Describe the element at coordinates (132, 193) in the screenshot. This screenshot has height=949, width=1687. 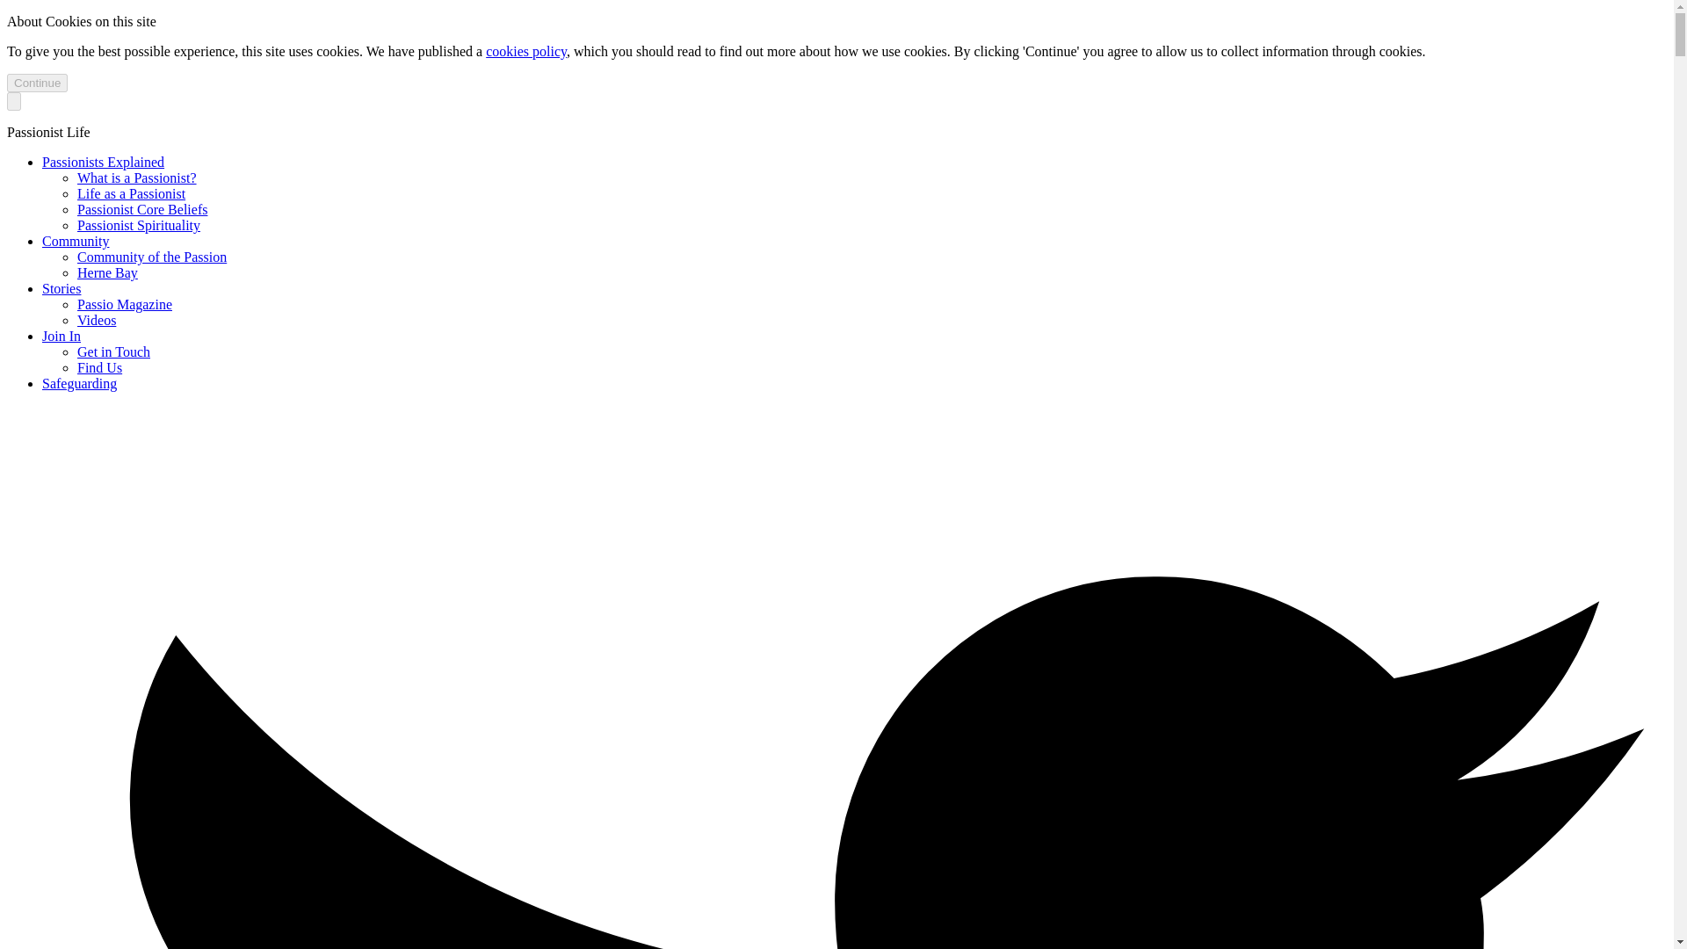
I see `Life as a Passionist` at that location.